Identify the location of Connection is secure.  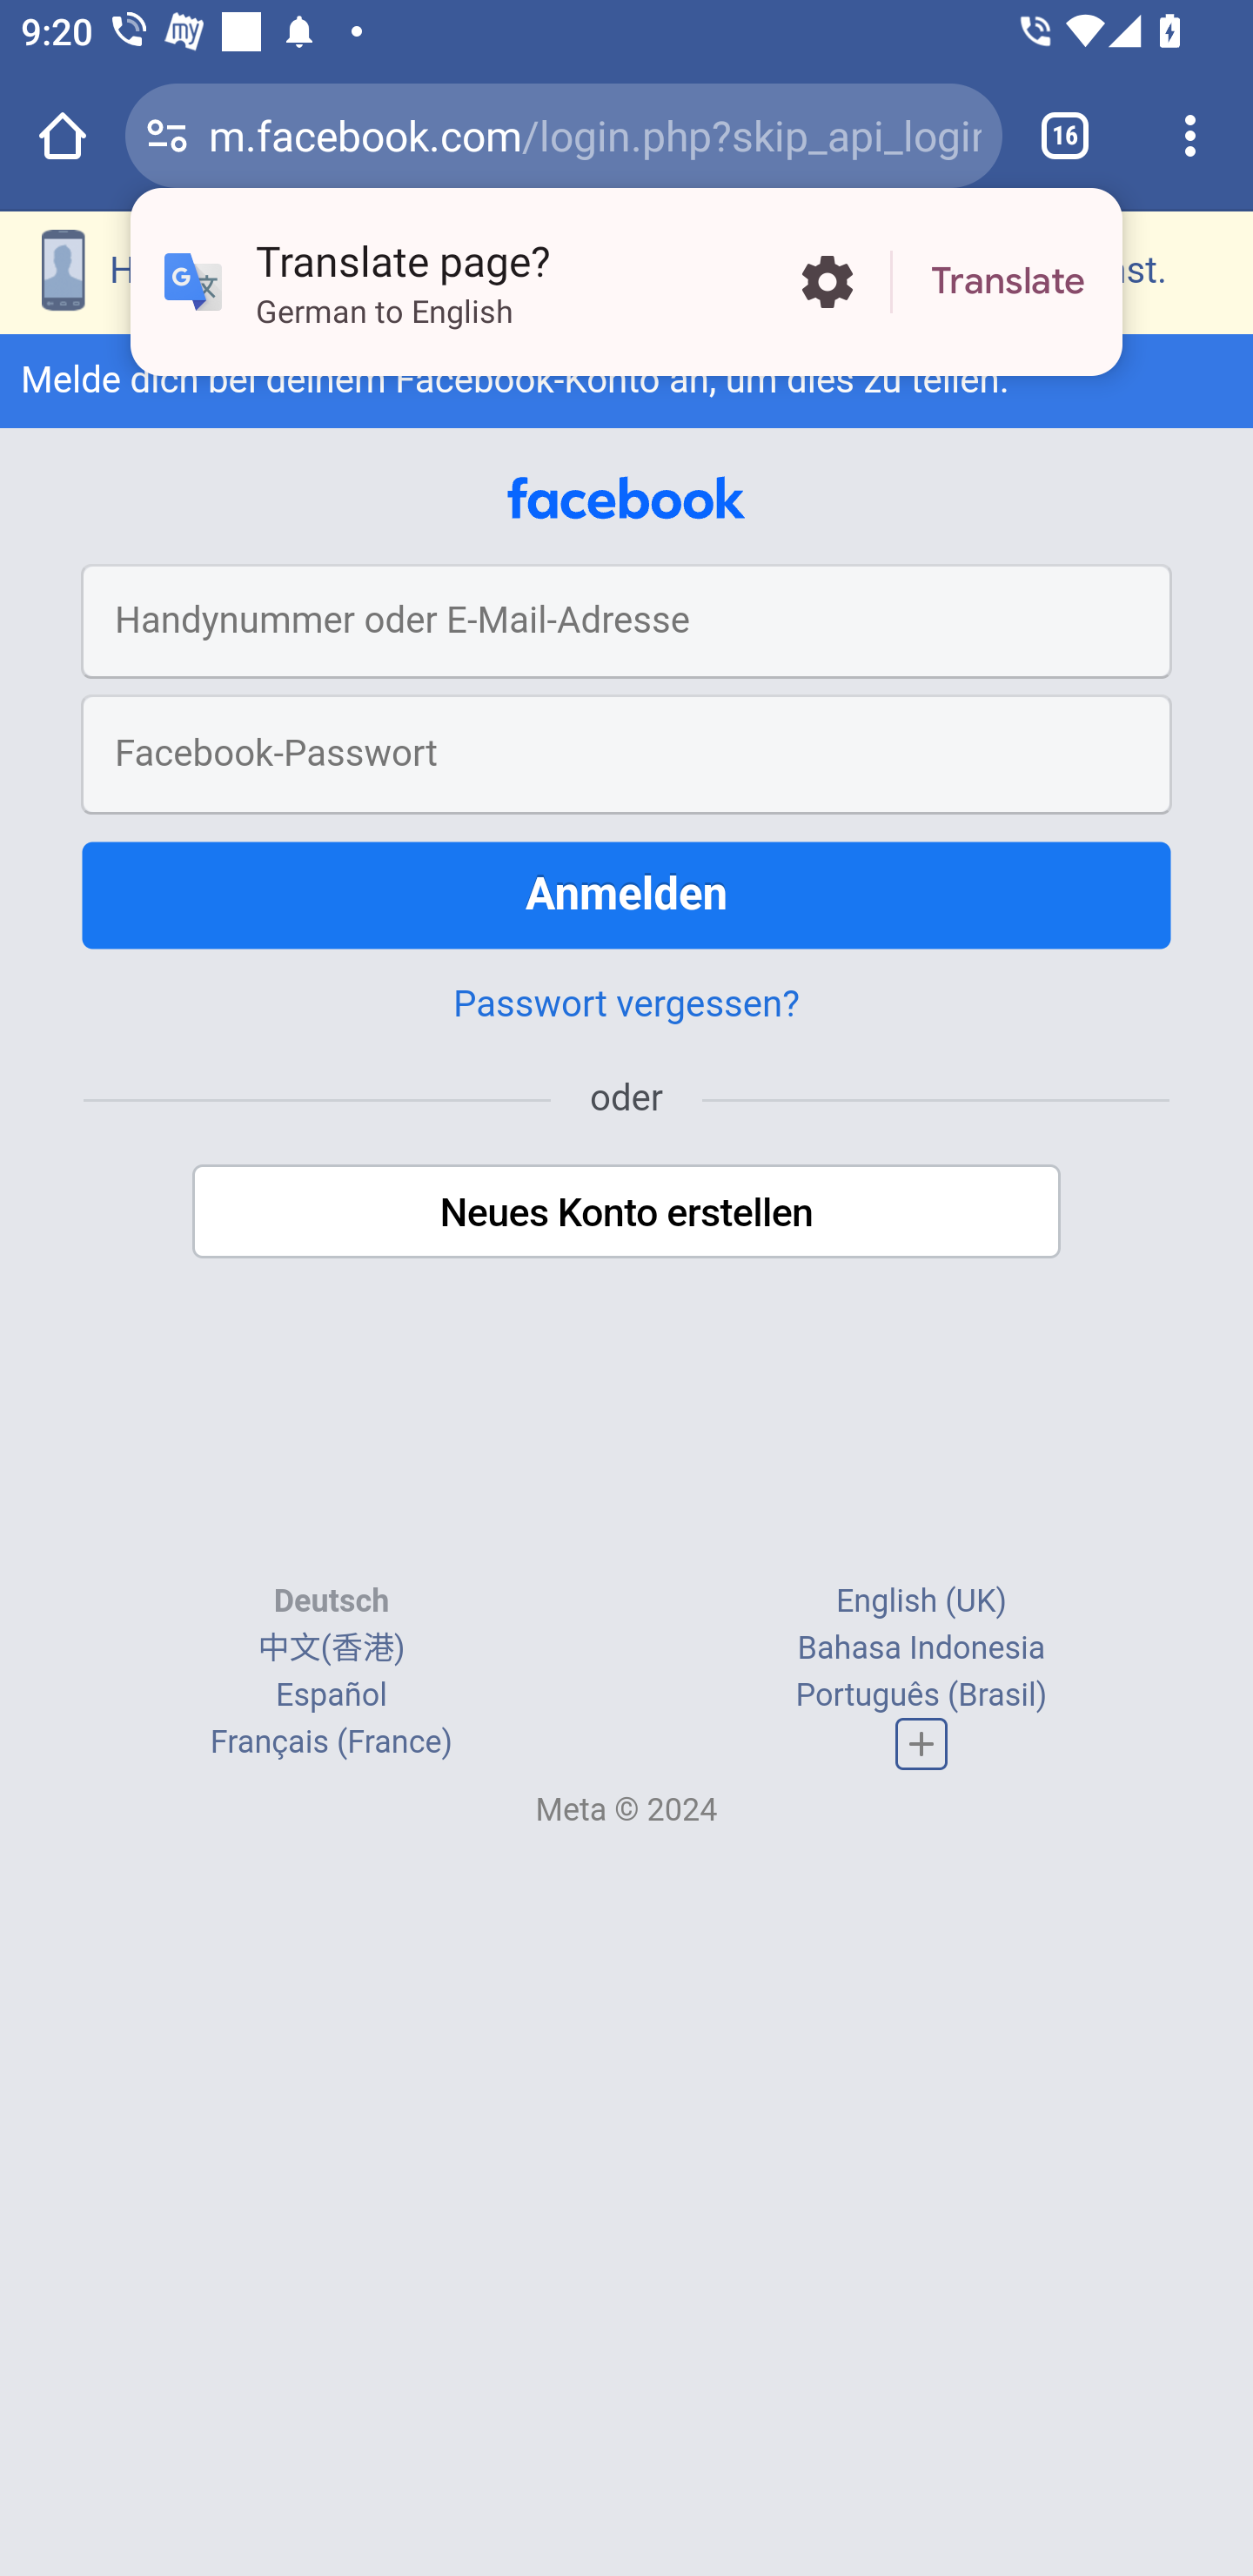
(167, 135).